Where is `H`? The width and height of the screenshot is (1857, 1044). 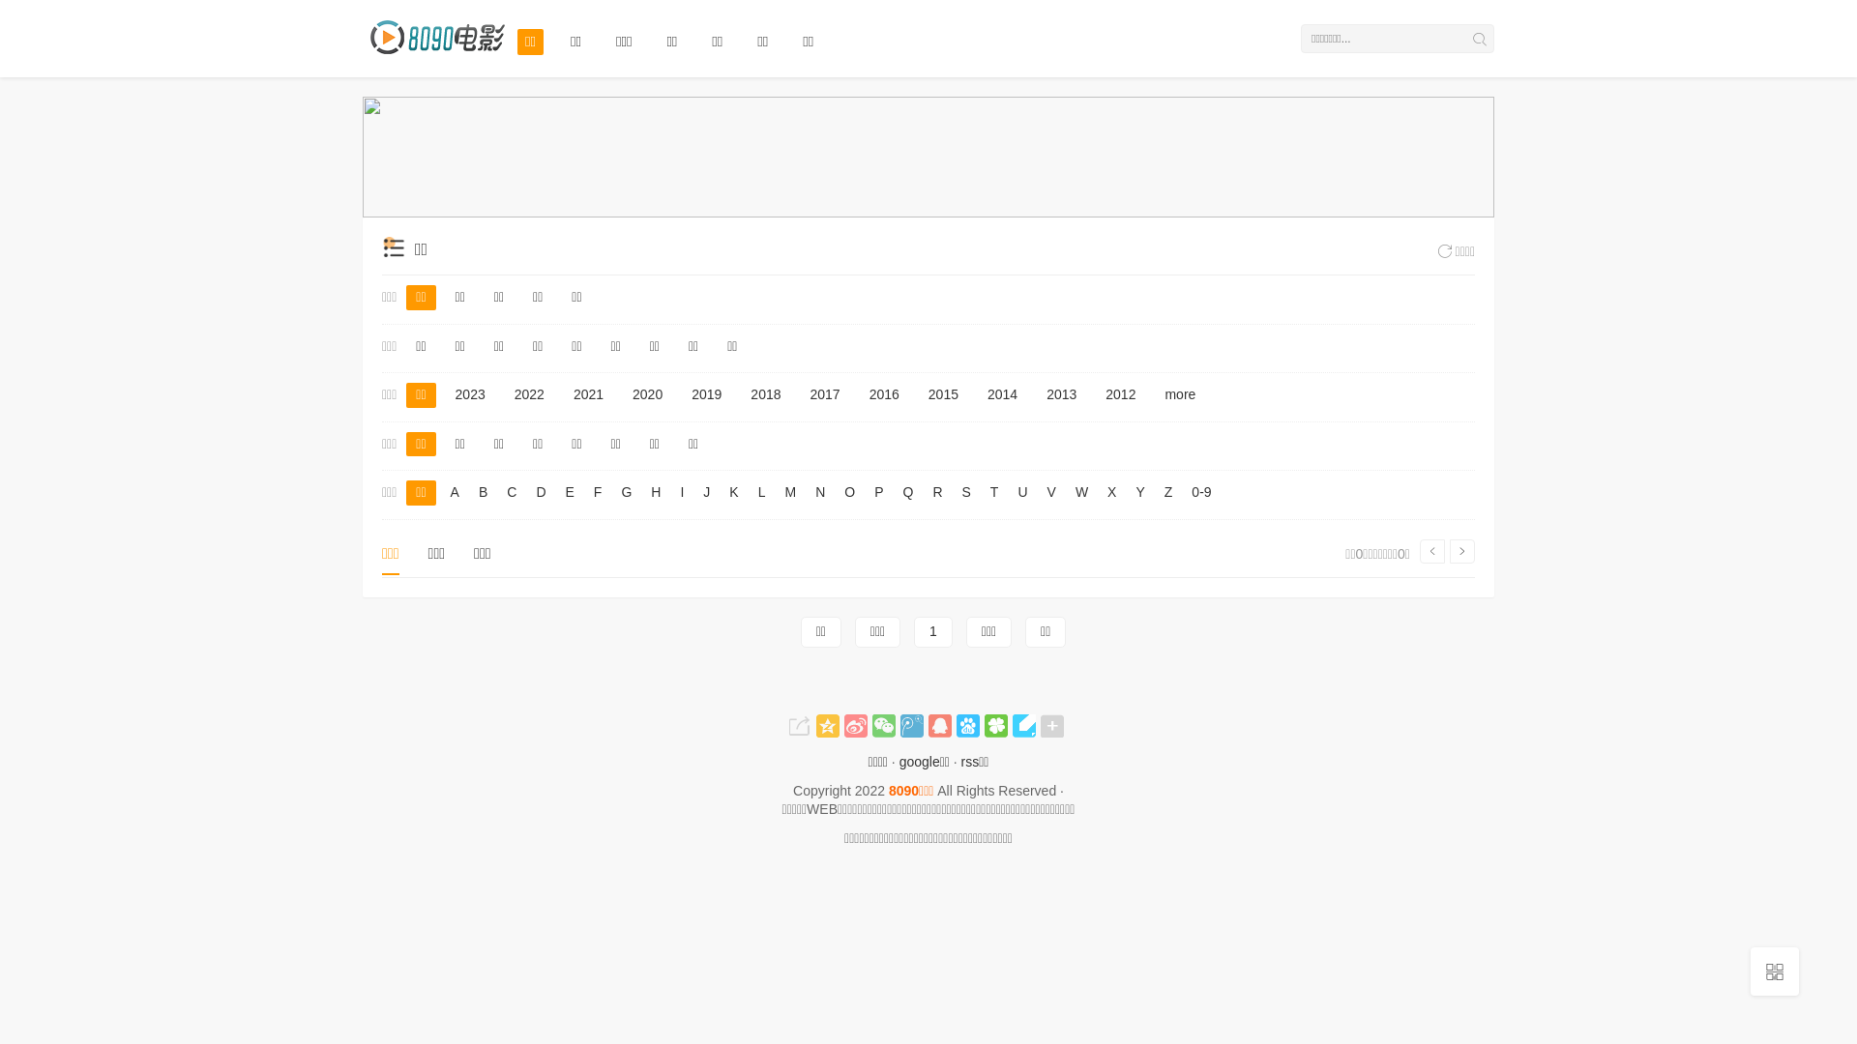
H is located at coordinates (656, 493).